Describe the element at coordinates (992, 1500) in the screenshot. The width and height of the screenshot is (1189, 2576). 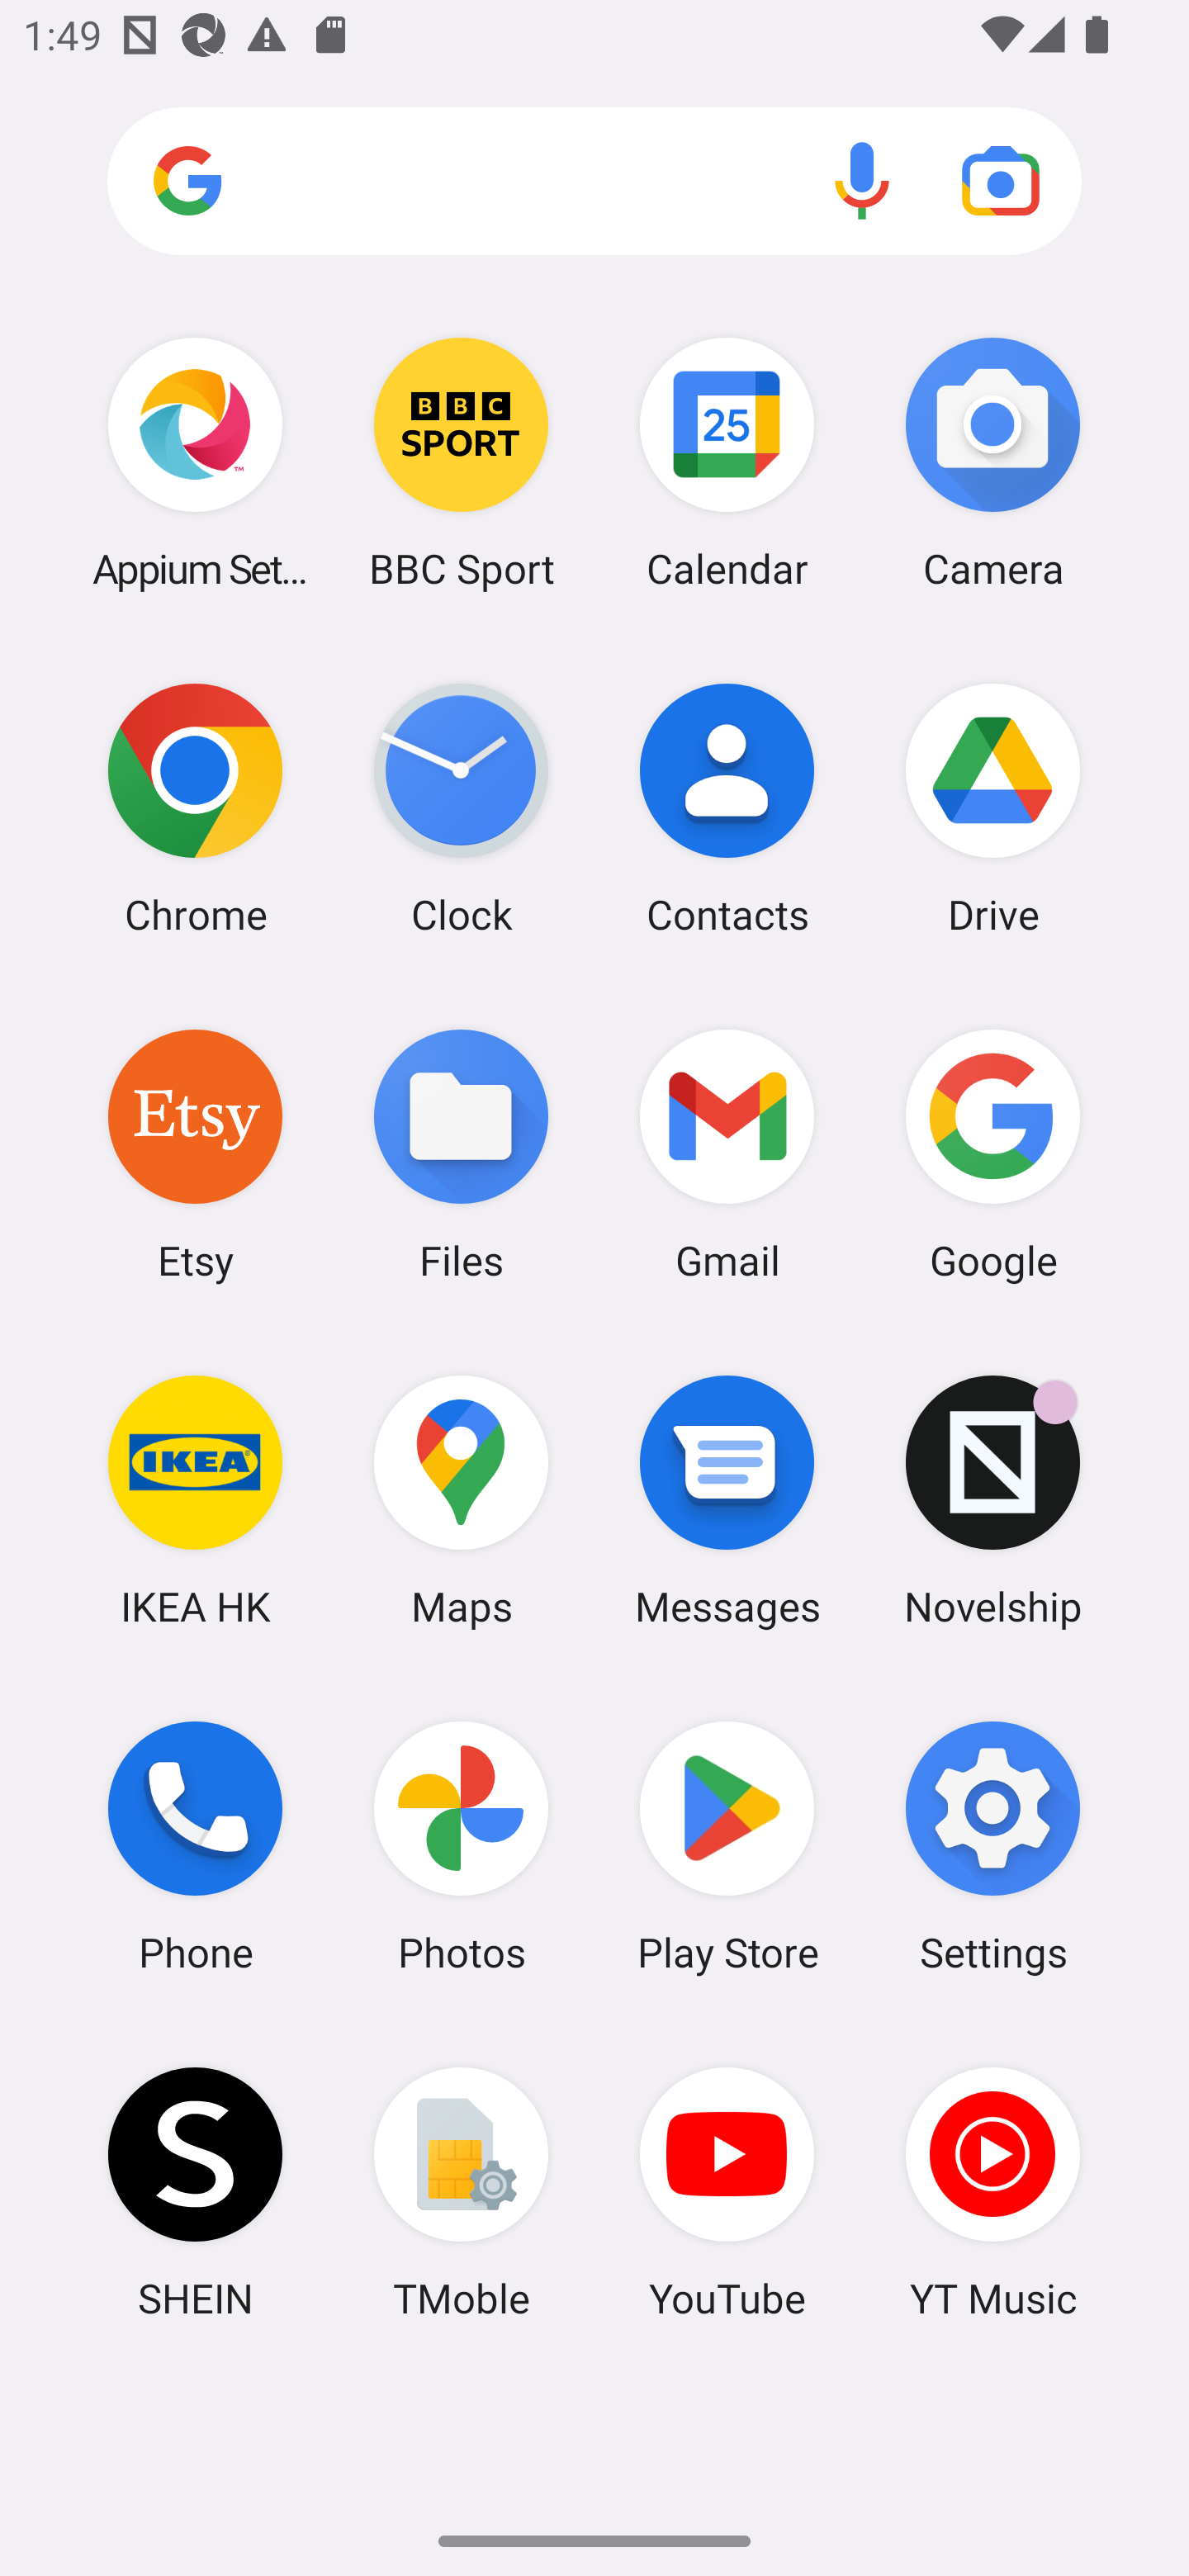
I see `Novelship Novelship has 8 notifications` at that location.